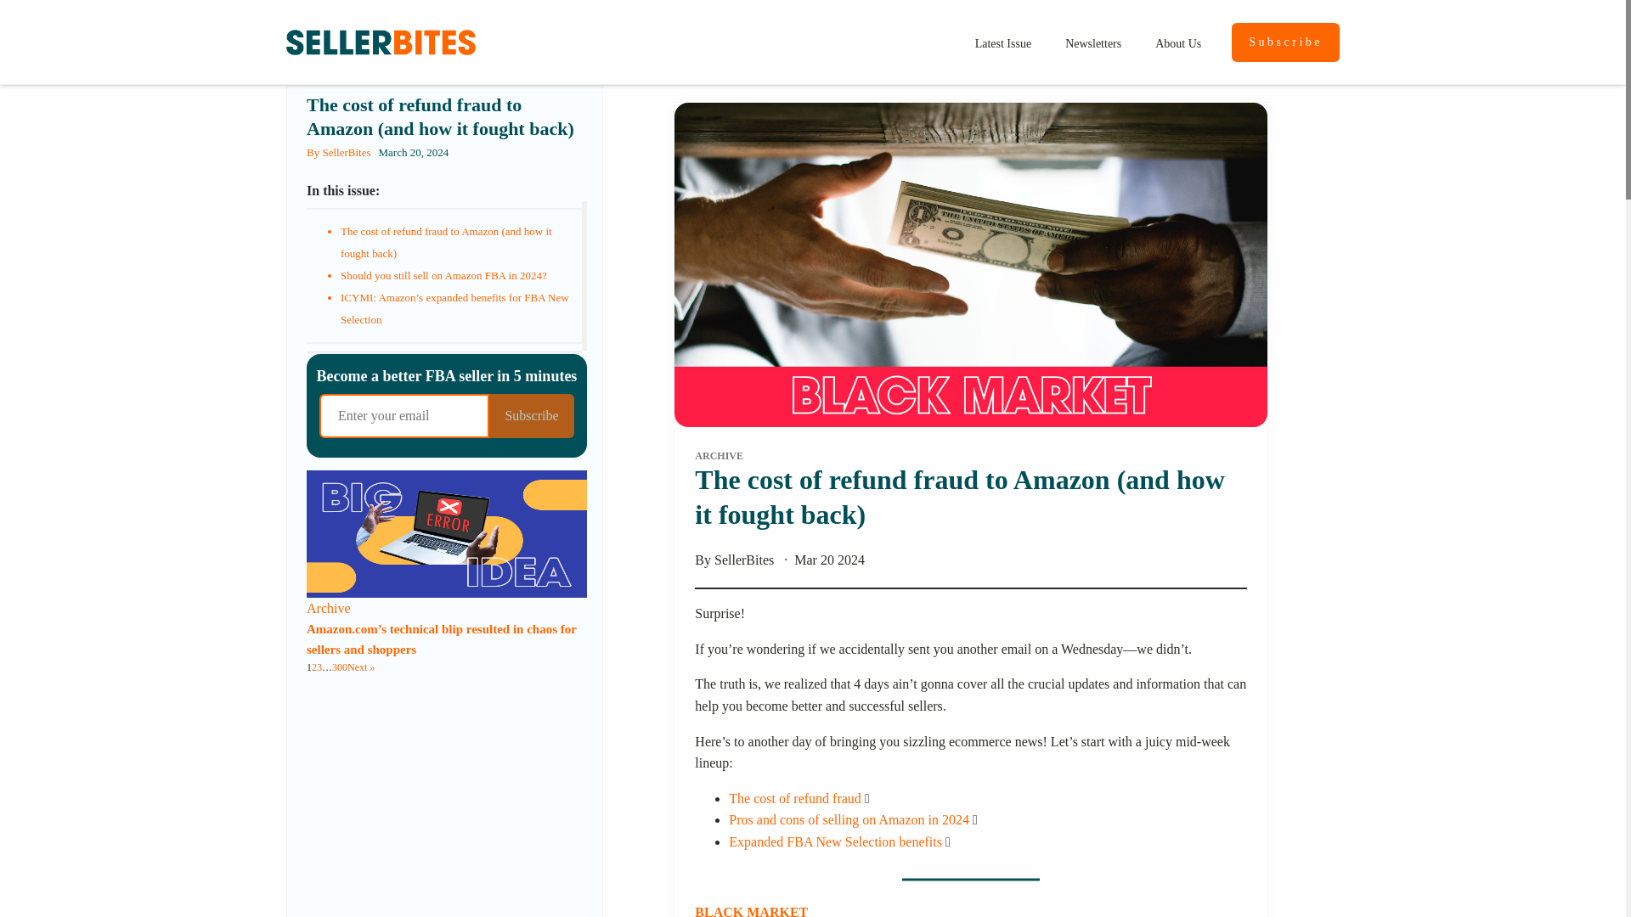 The width and height of the screenshot is (1631, 917). I want to click on Expanded FBA New Selection benefits, so click(836, 841).